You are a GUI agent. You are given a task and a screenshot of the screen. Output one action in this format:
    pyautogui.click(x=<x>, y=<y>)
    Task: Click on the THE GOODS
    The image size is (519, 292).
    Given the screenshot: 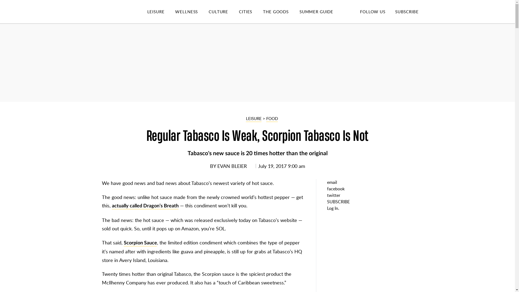 What is the action you would take?
    pyautogui.click(x=281, y=12)
    